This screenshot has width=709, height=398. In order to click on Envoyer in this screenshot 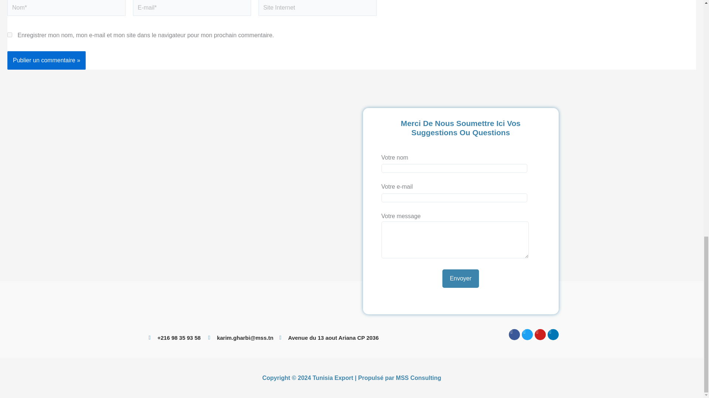, I will do `click(461, 279)`.